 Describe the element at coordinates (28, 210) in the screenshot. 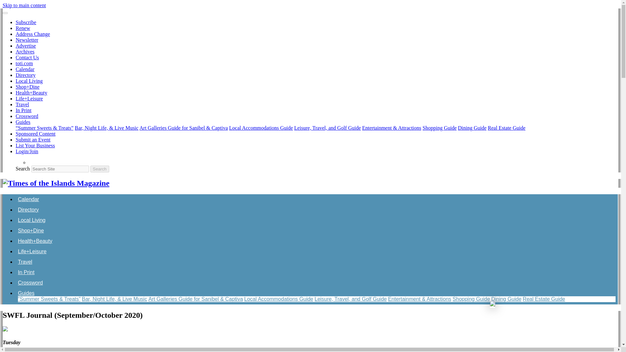

I see `Directory` at that location.